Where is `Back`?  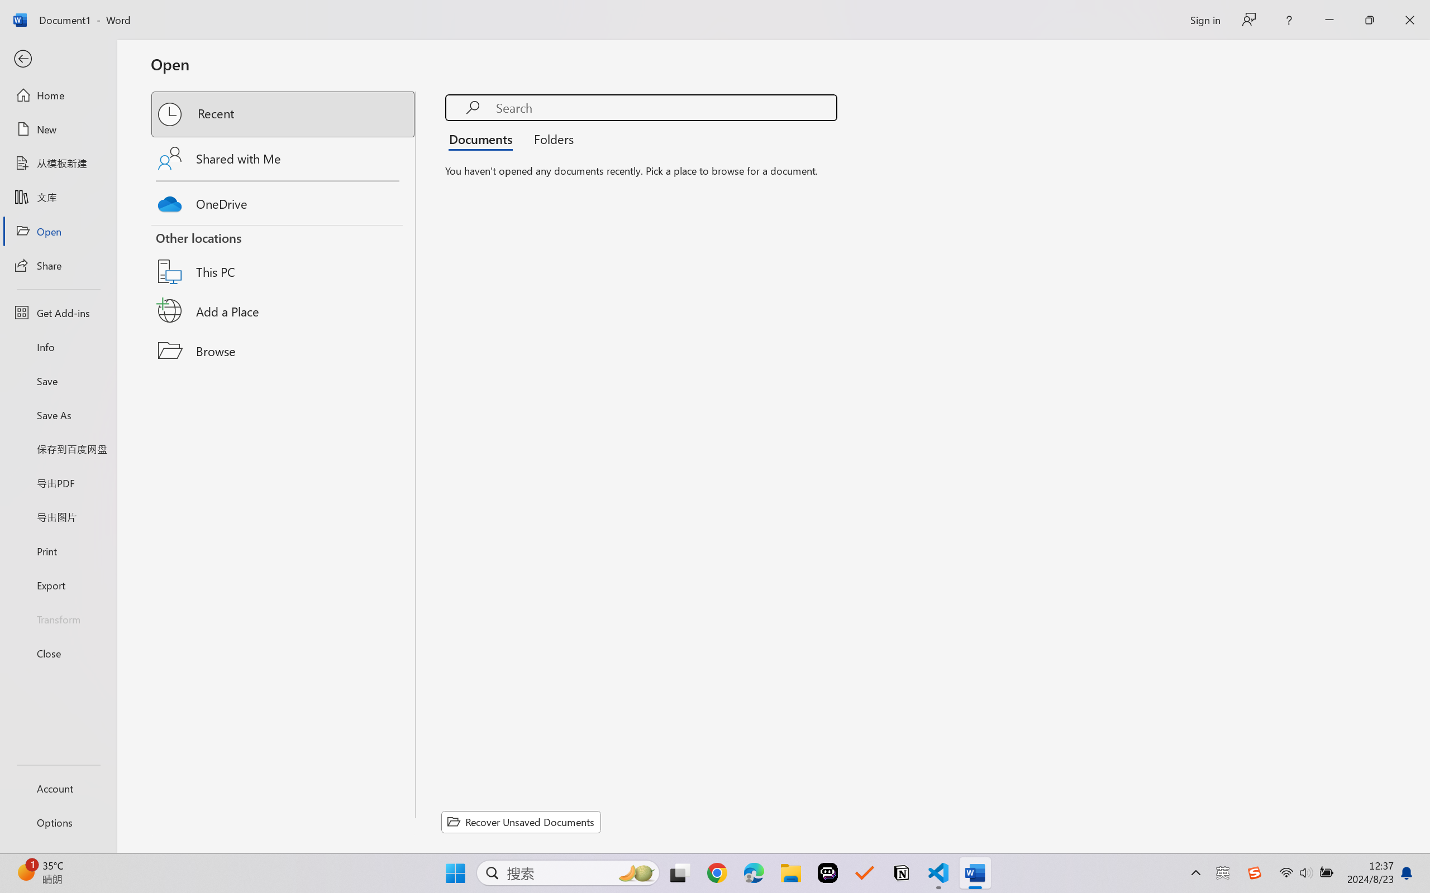 Back is located at coordinates (58, 59).